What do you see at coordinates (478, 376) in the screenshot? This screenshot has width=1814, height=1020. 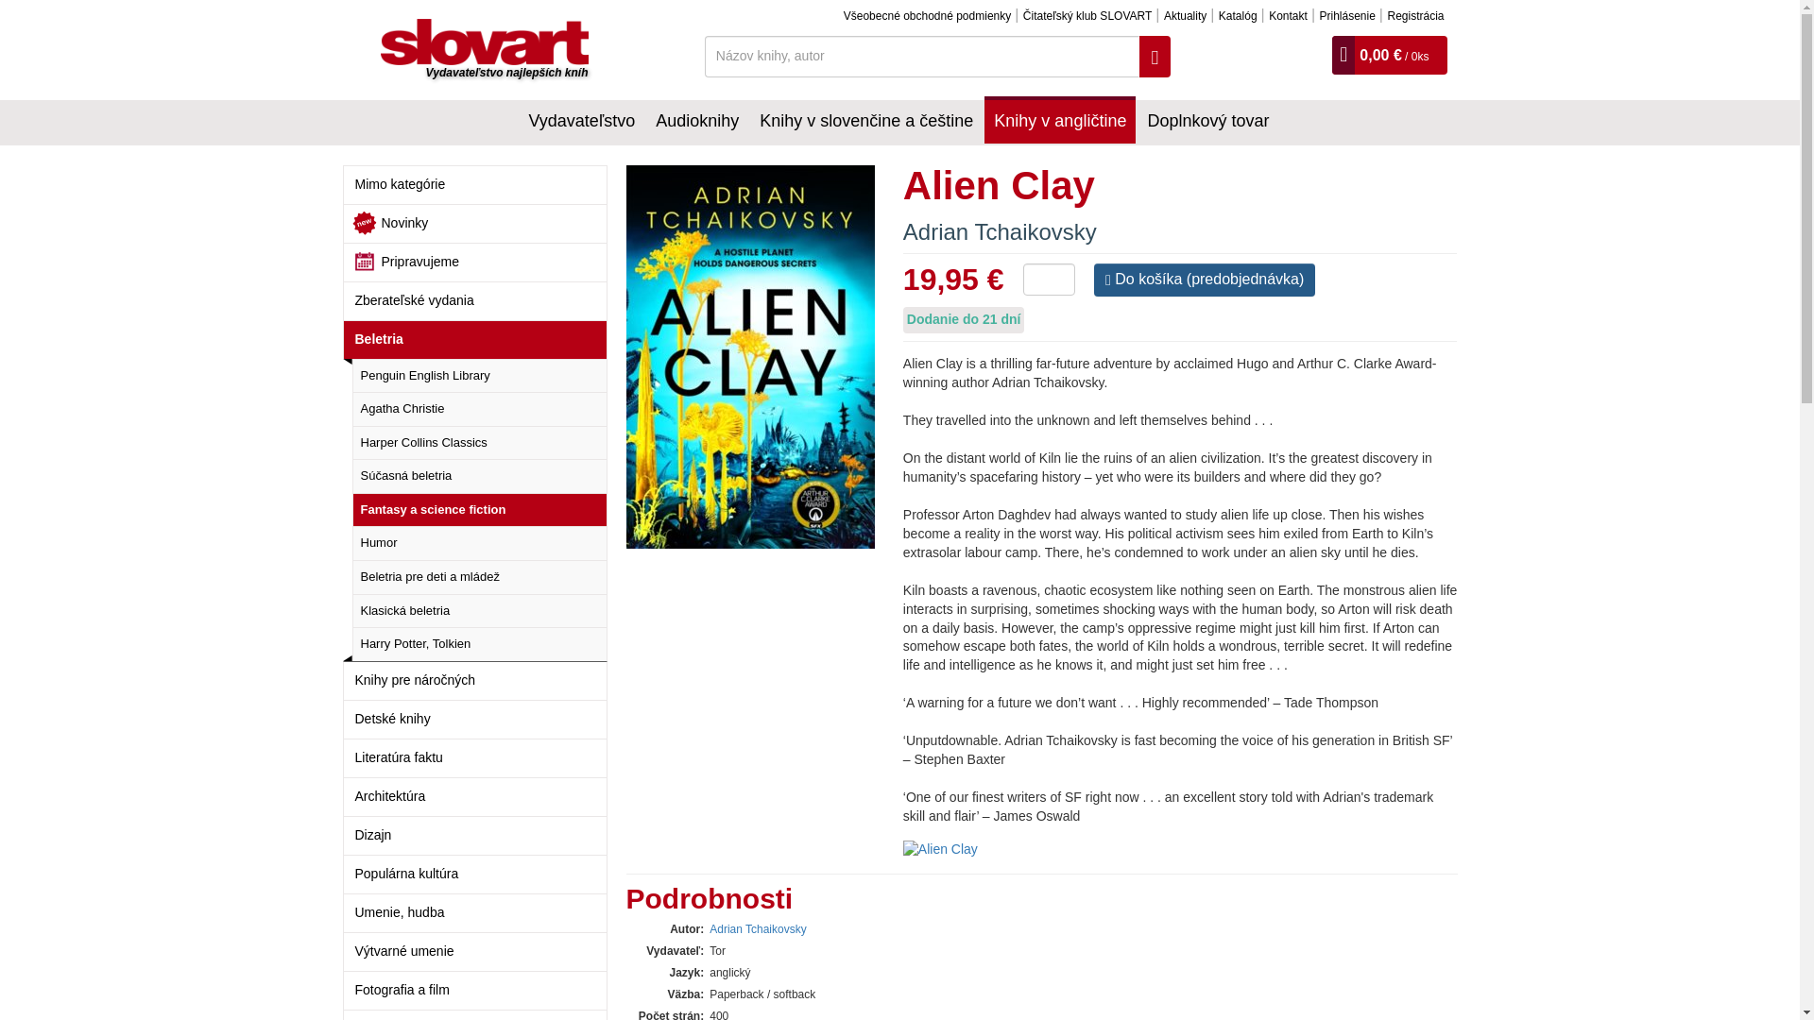 I see `Penguin English Library` at bounding box center [478, 376].